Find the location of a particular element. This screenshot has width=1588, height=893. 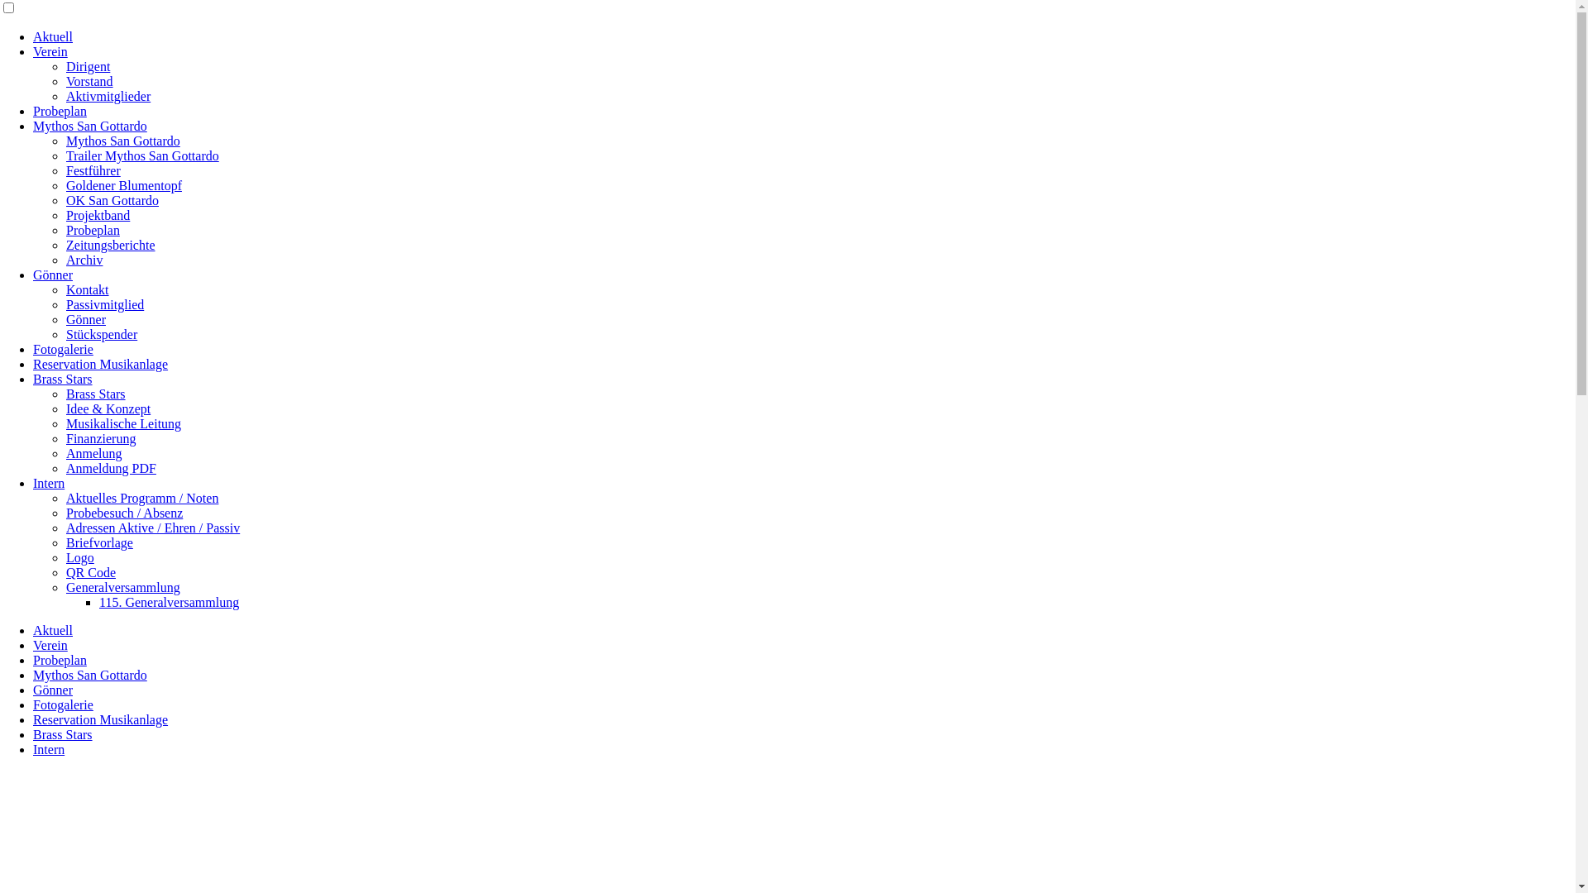

Passivmitglied is located at coordinates (105, 304).